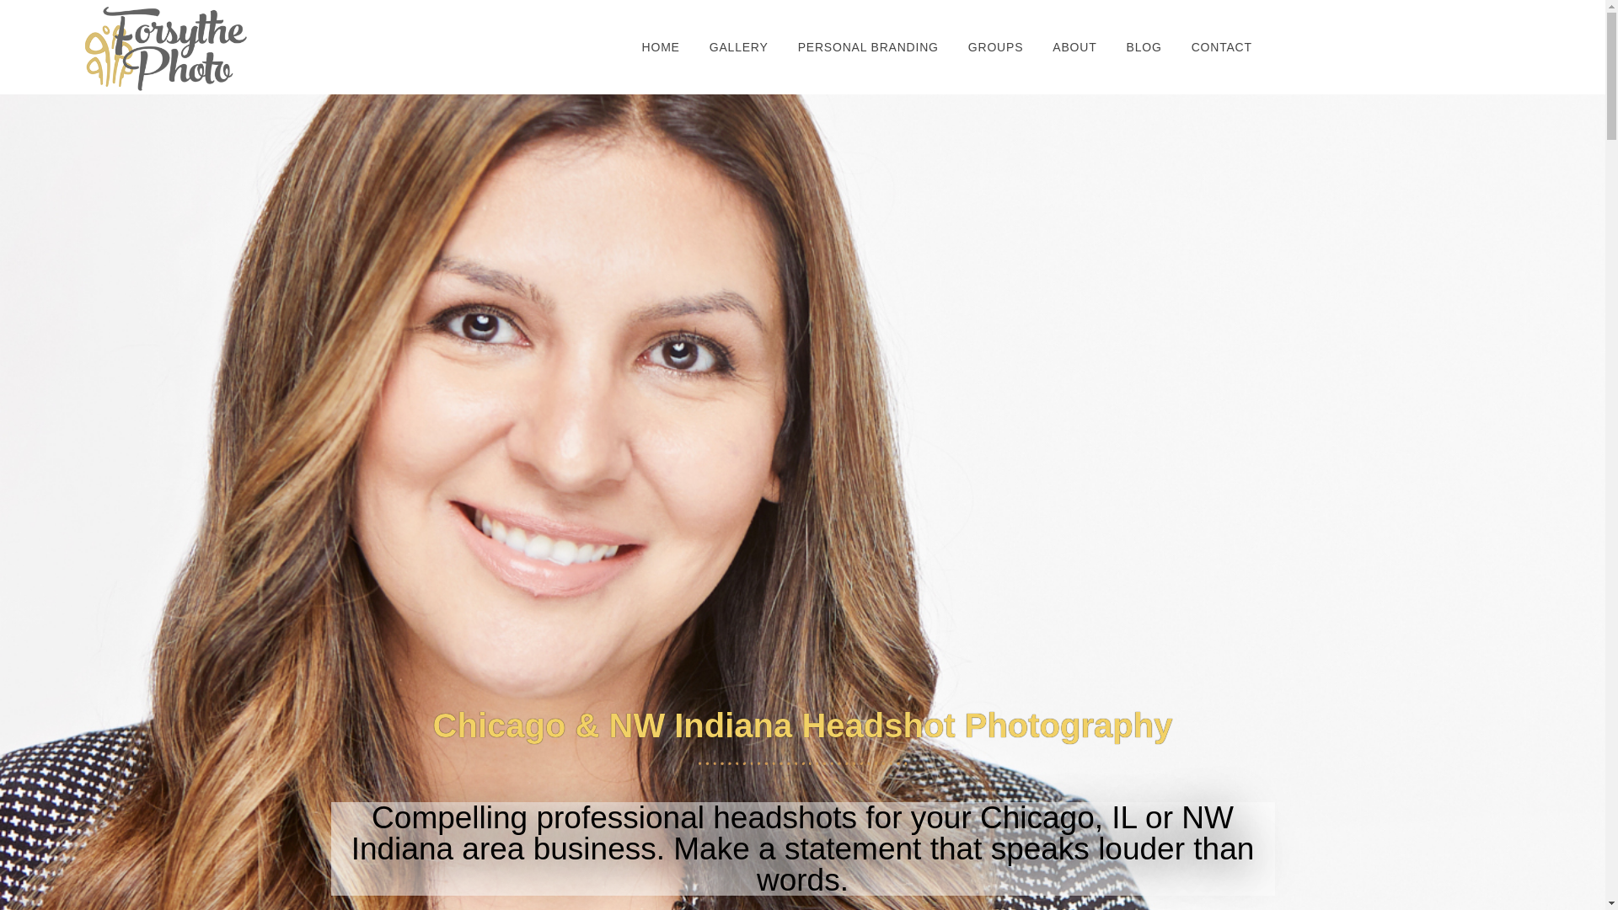 This screenshot has height=910, width=1618. Describe the element at coordinates (1074, 47) in the screenshot. I see `ABOUT` at that location.